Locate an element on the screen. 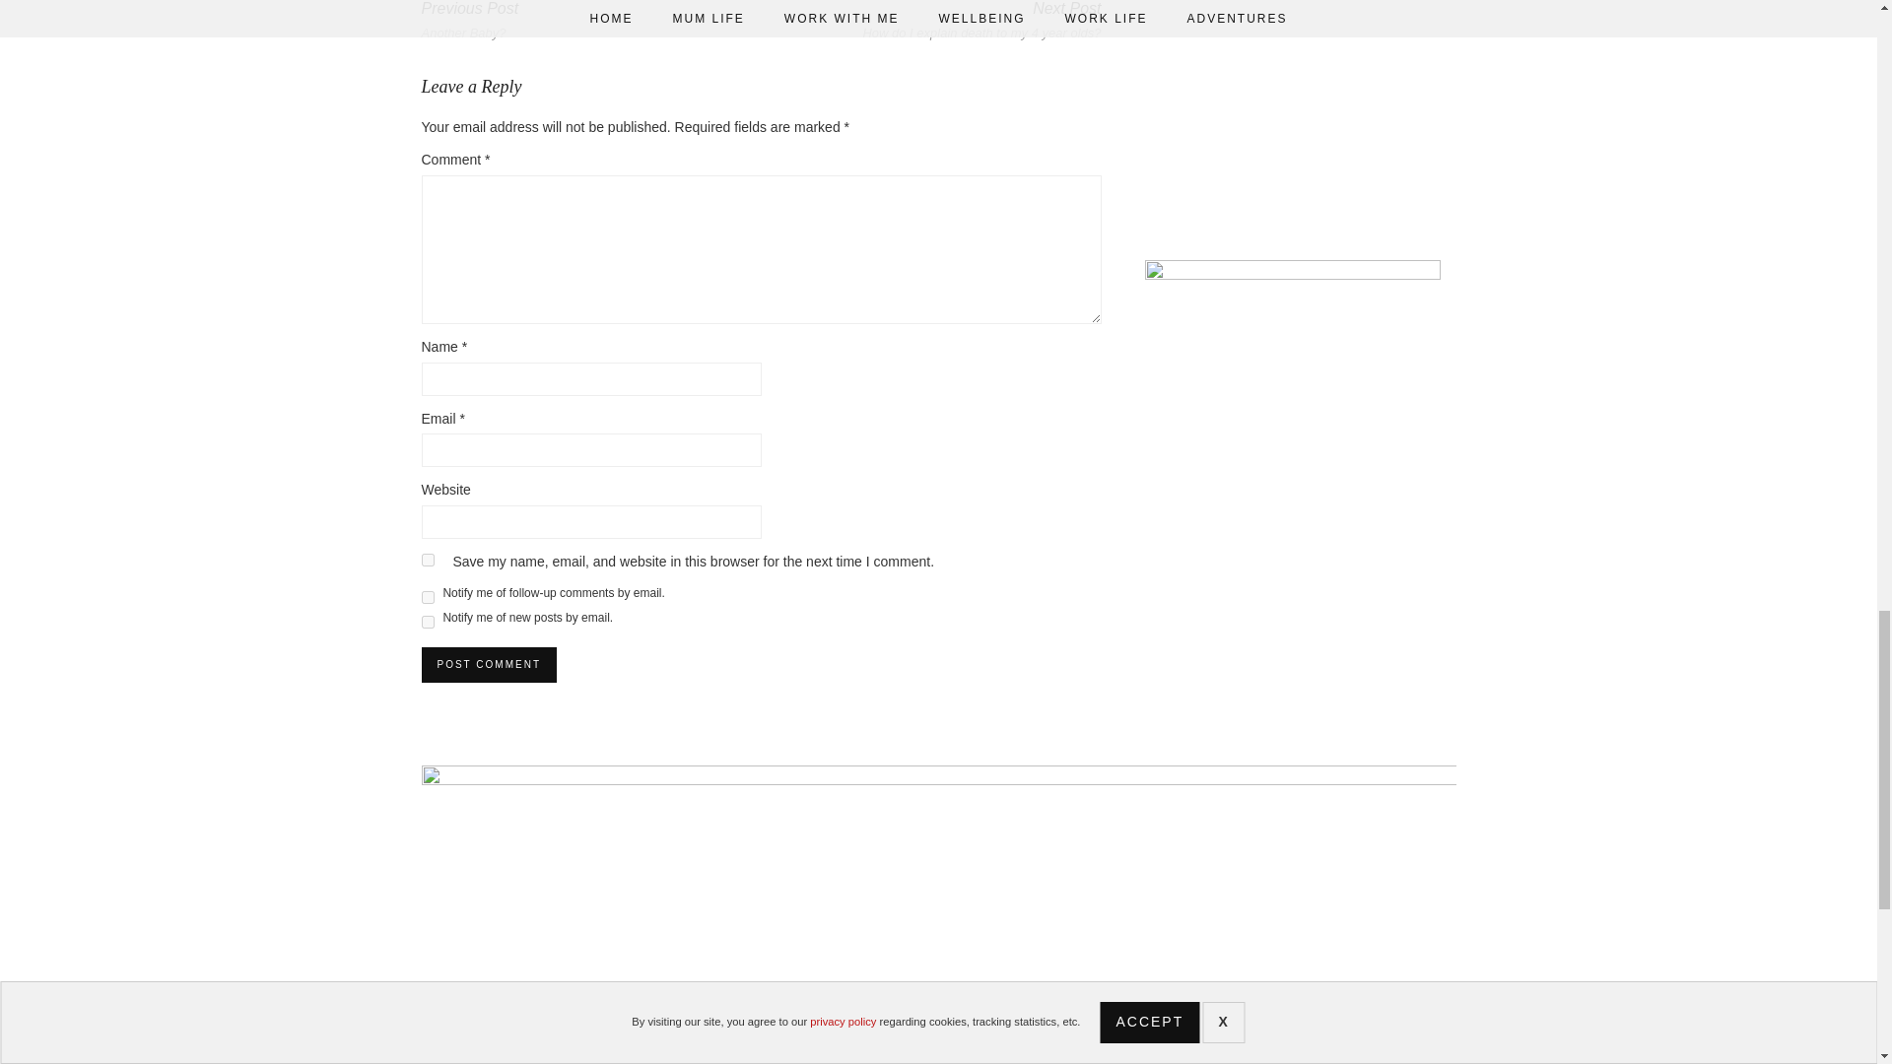 The width and height of the screenshot is (1892, 1064). Post Comment is located at coordinates (489, 664).